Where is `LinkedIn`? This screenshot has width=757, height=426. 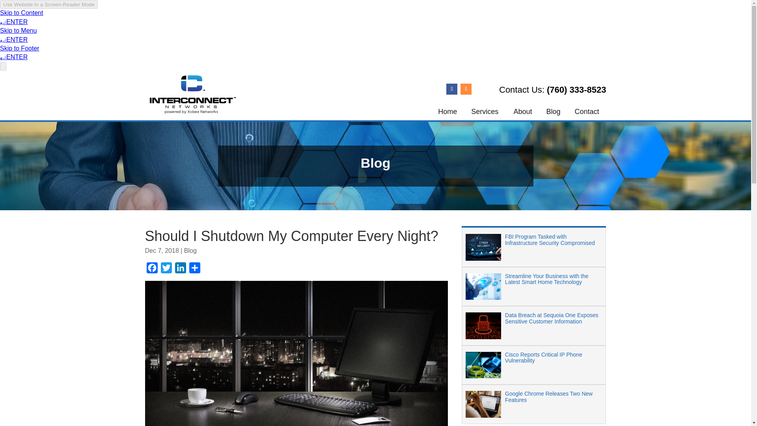
LinkedIn is located at coordinates (181, 270).